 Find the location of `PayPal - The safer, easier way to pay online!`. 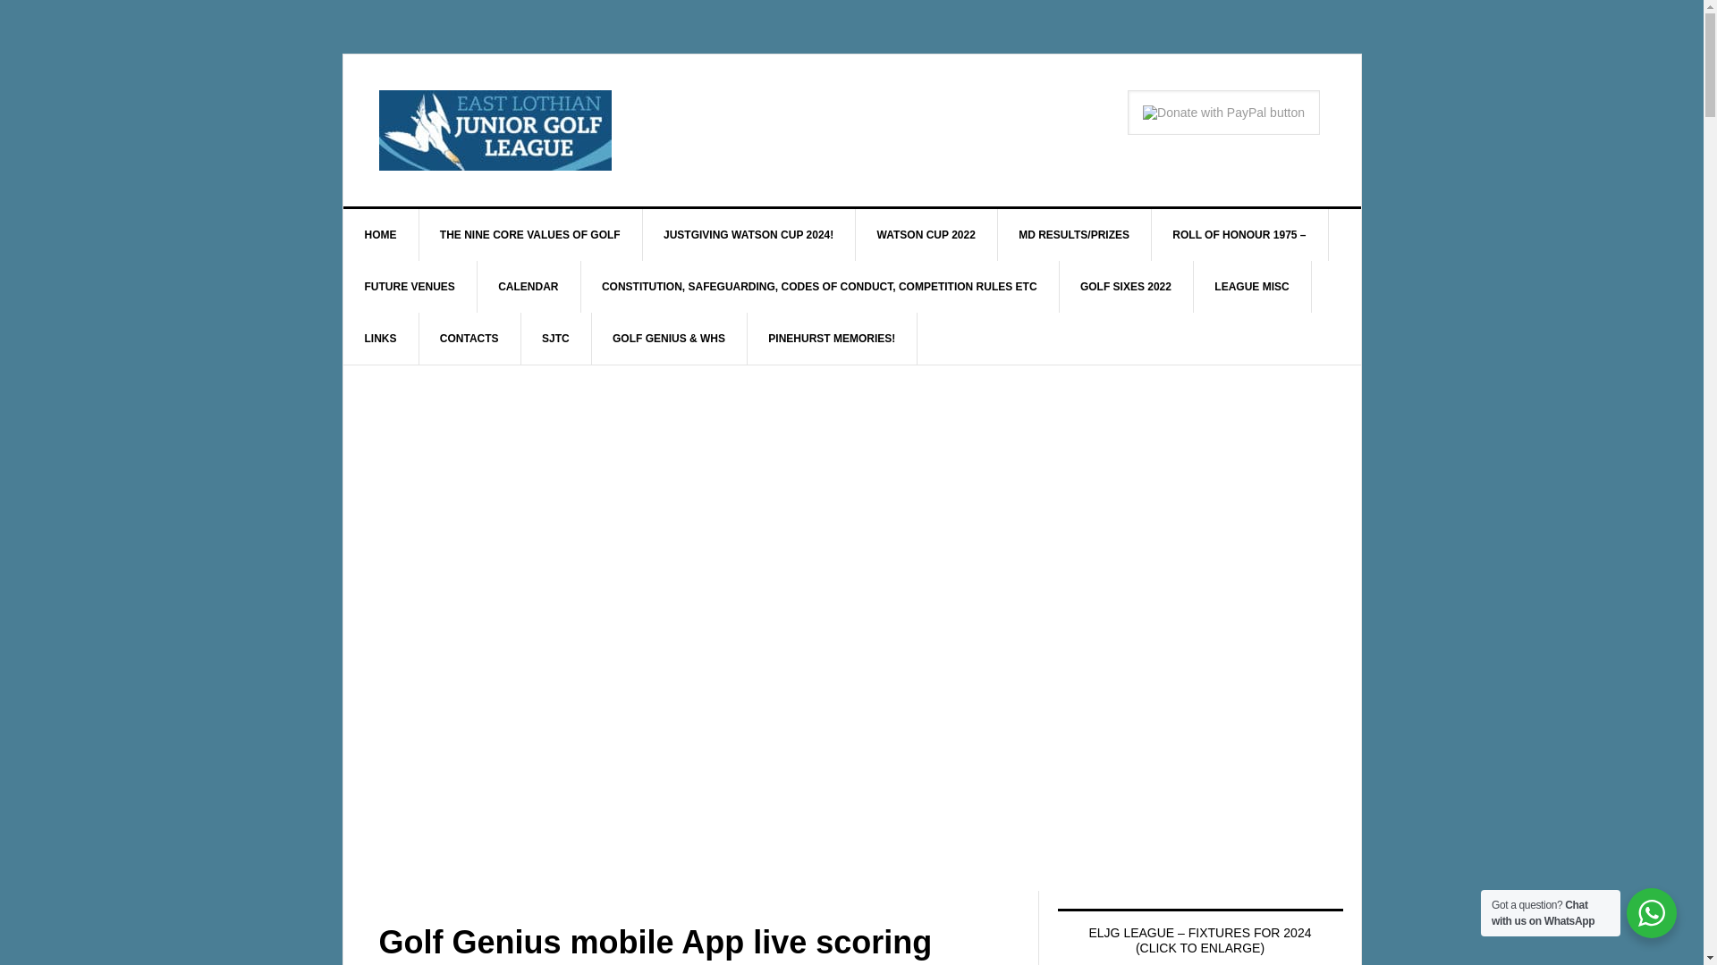

PayPal - The safer, easier way to pay online! is located at coordinates (1223, 113).